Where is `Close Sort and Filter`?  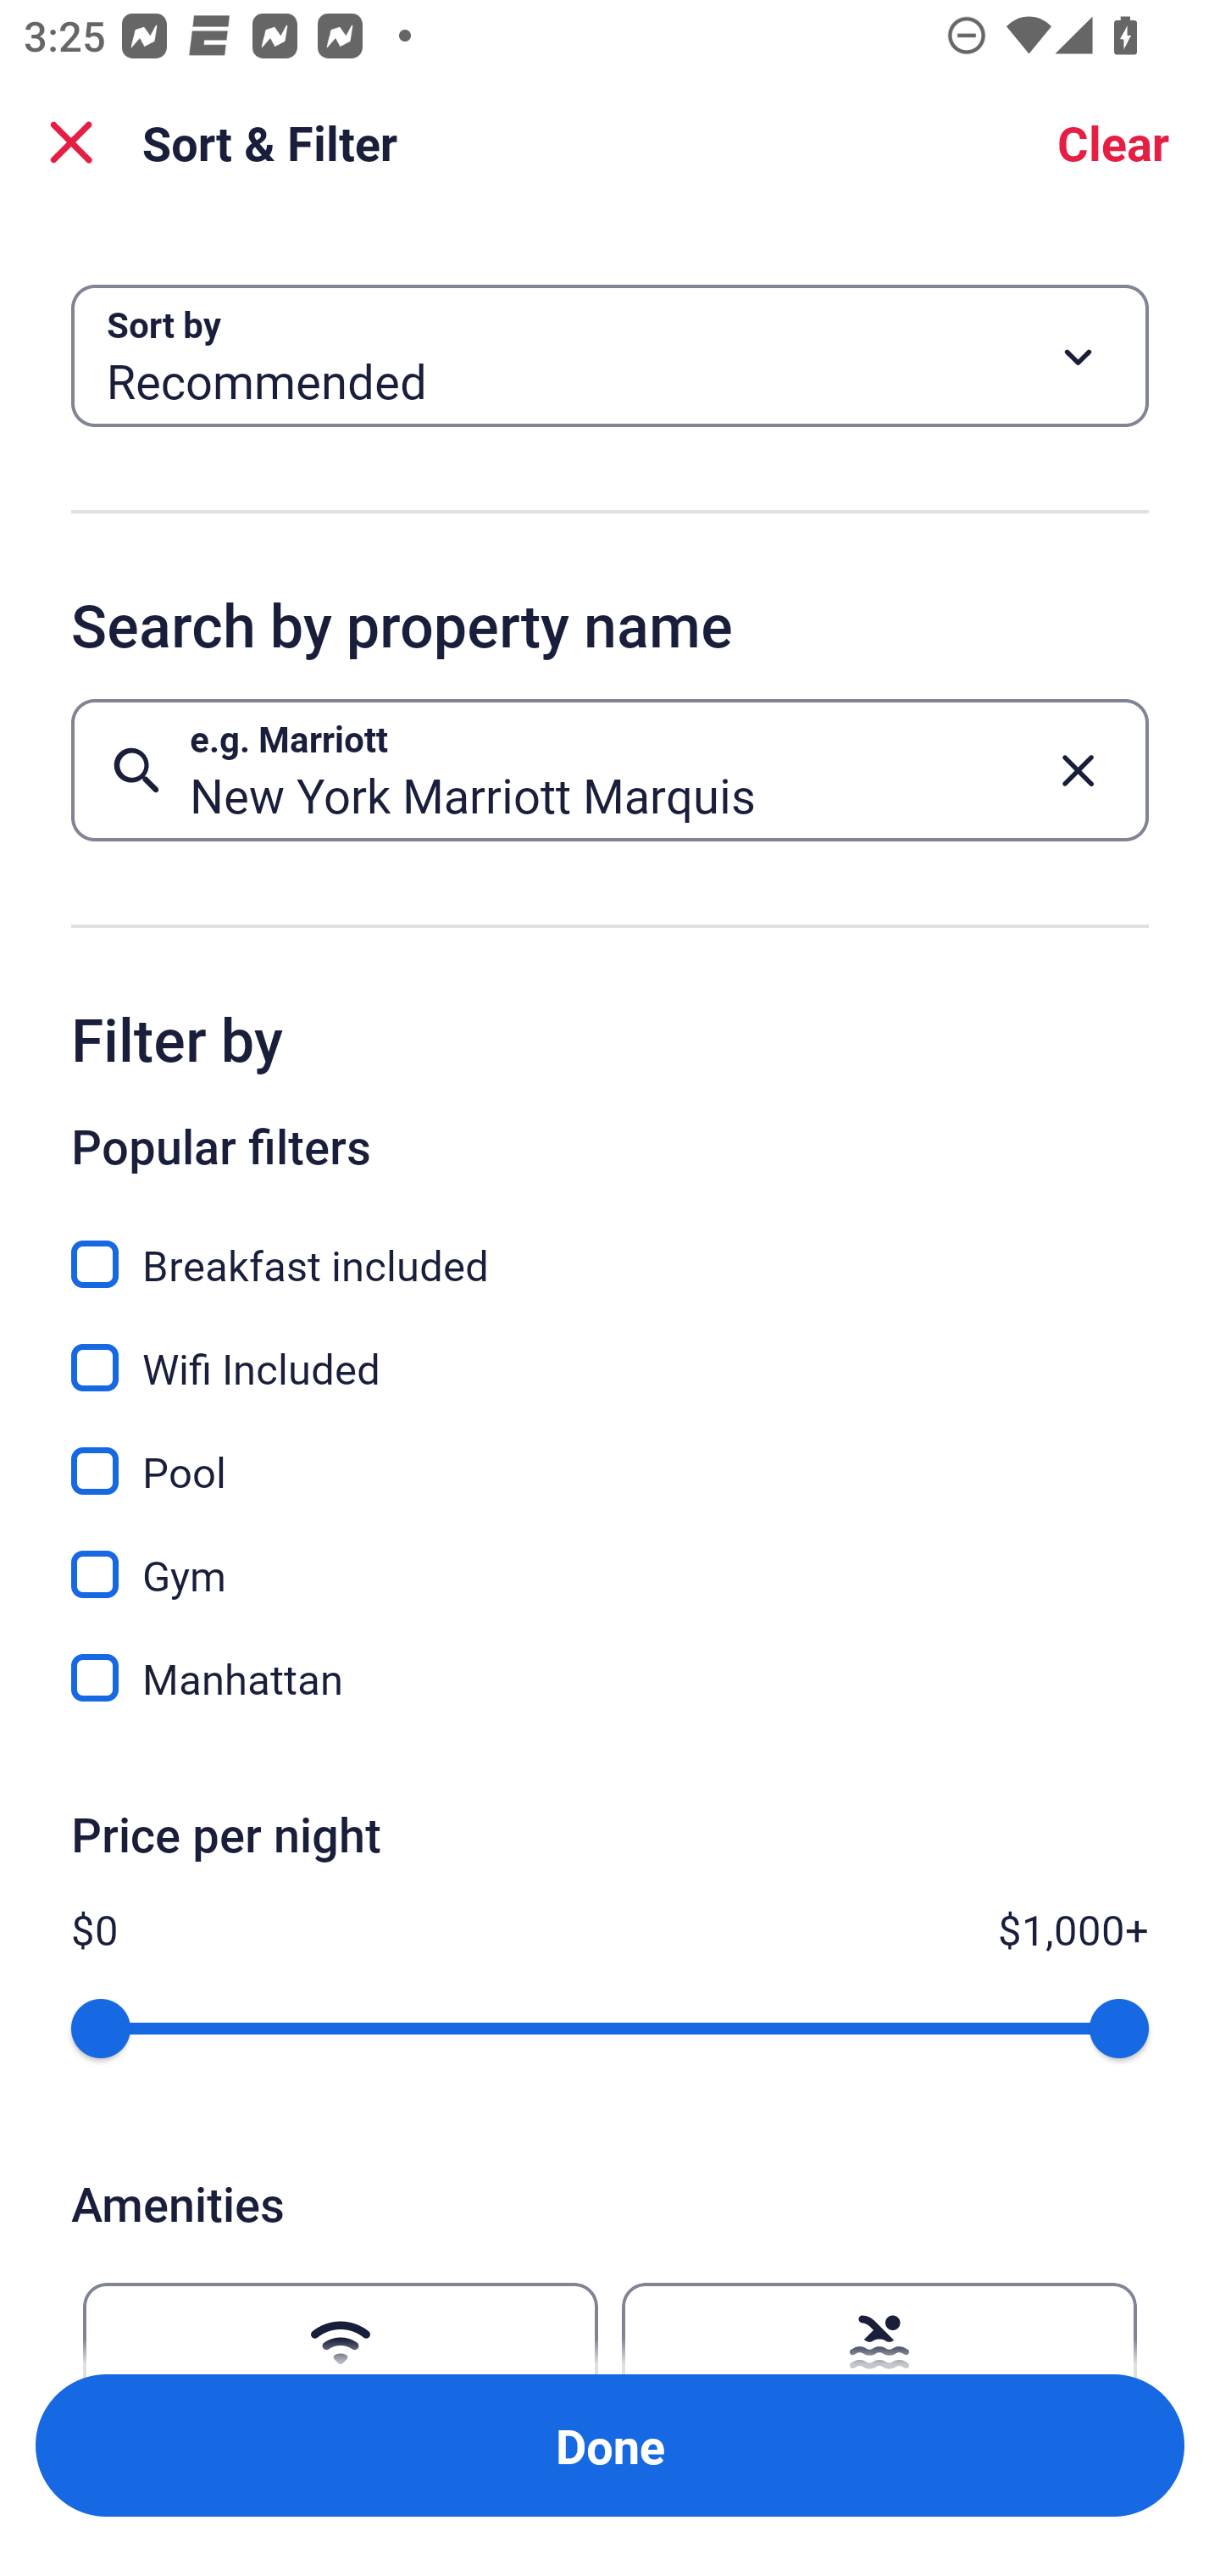
Close Sort and Filter is located at coordinates (71, 142).